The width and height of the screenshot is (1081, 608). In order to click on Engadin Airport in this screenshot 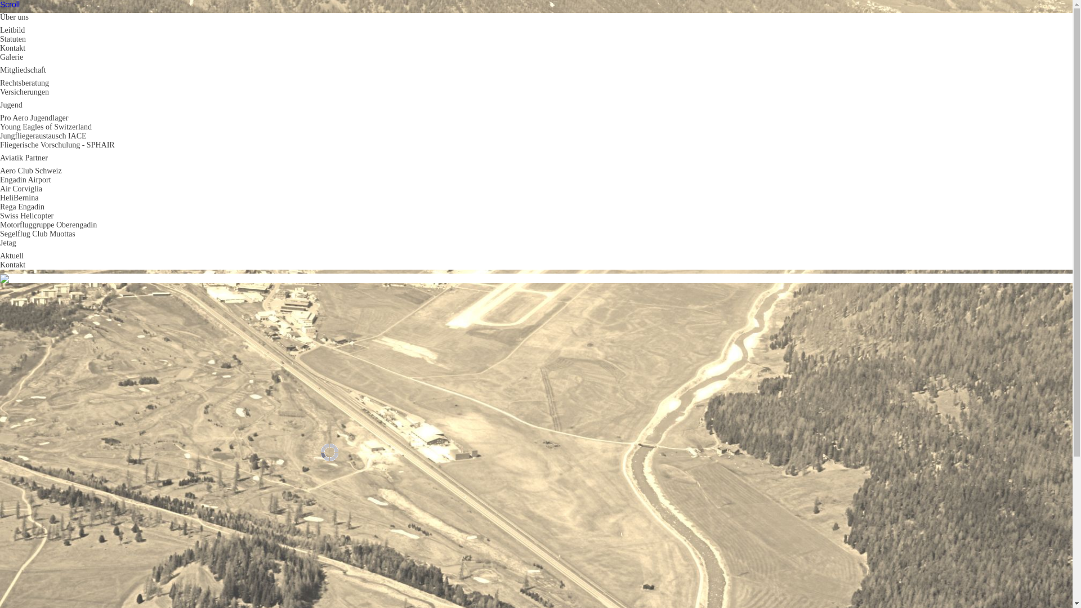, I will do `click(26, 180)`.